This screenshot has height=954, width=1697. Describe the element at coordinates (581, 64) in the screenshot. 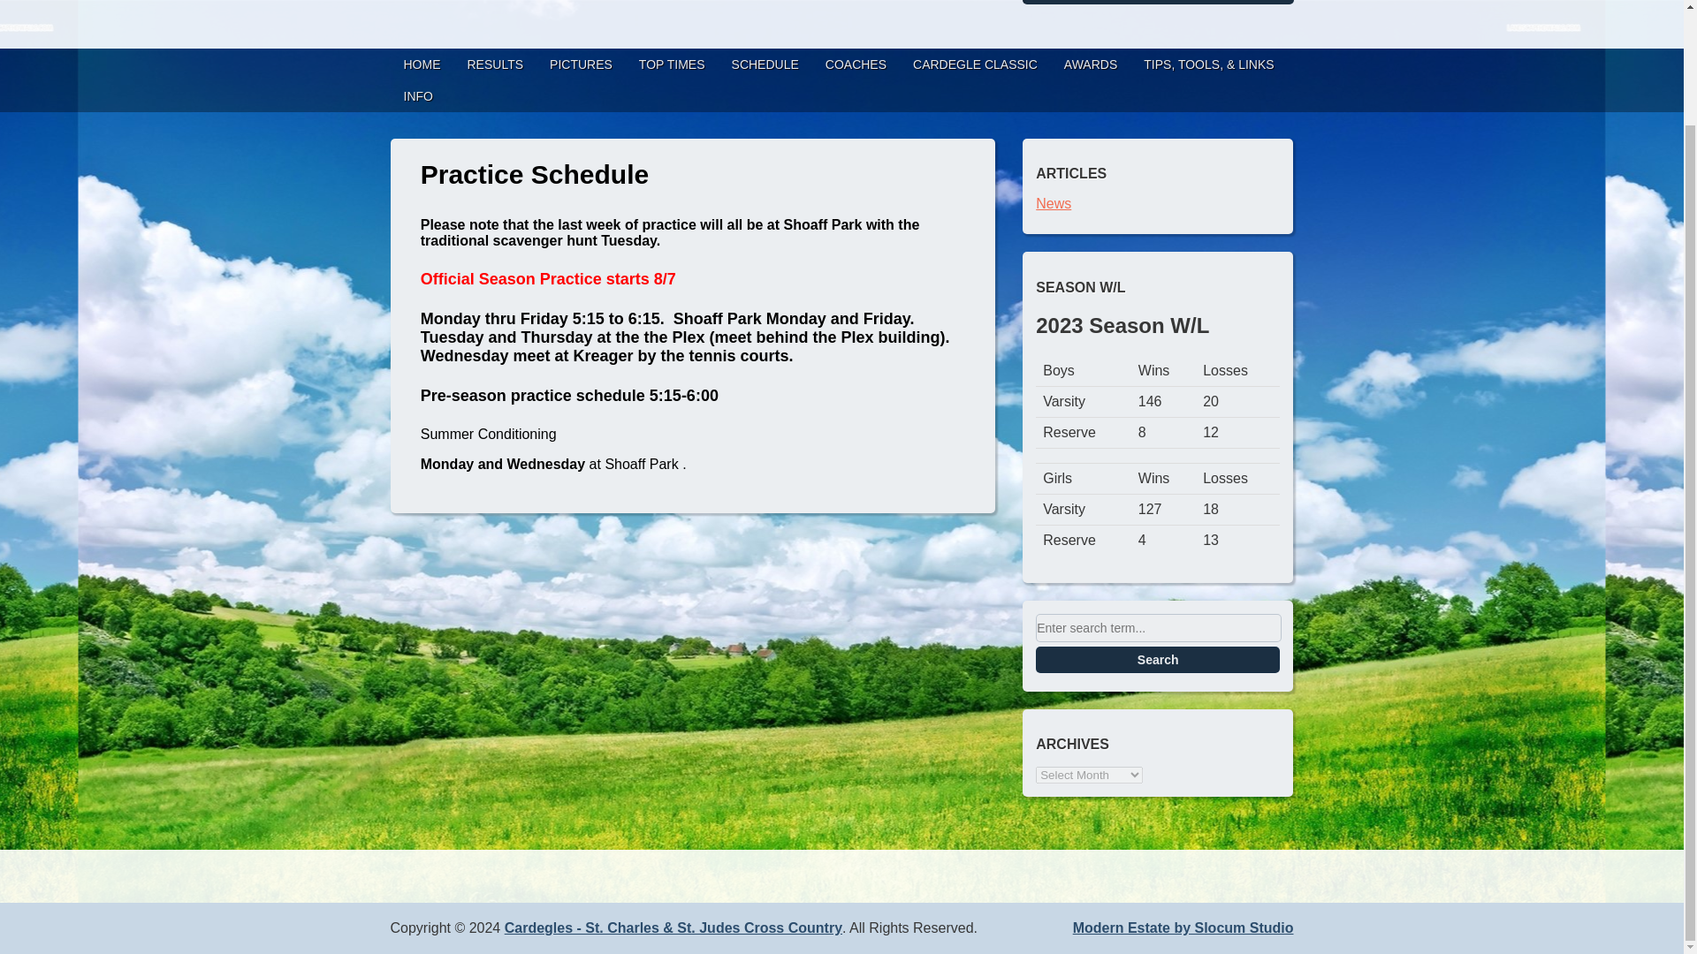

I see `PICTURES` at that location.